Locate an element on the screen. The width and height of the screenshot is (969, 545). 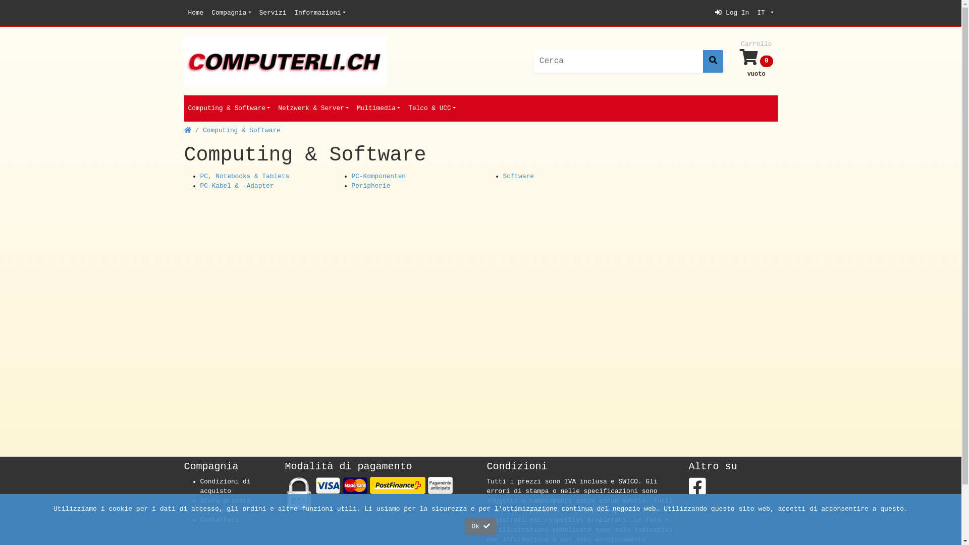
Telco & UCC is located at coordinates (432, 108).